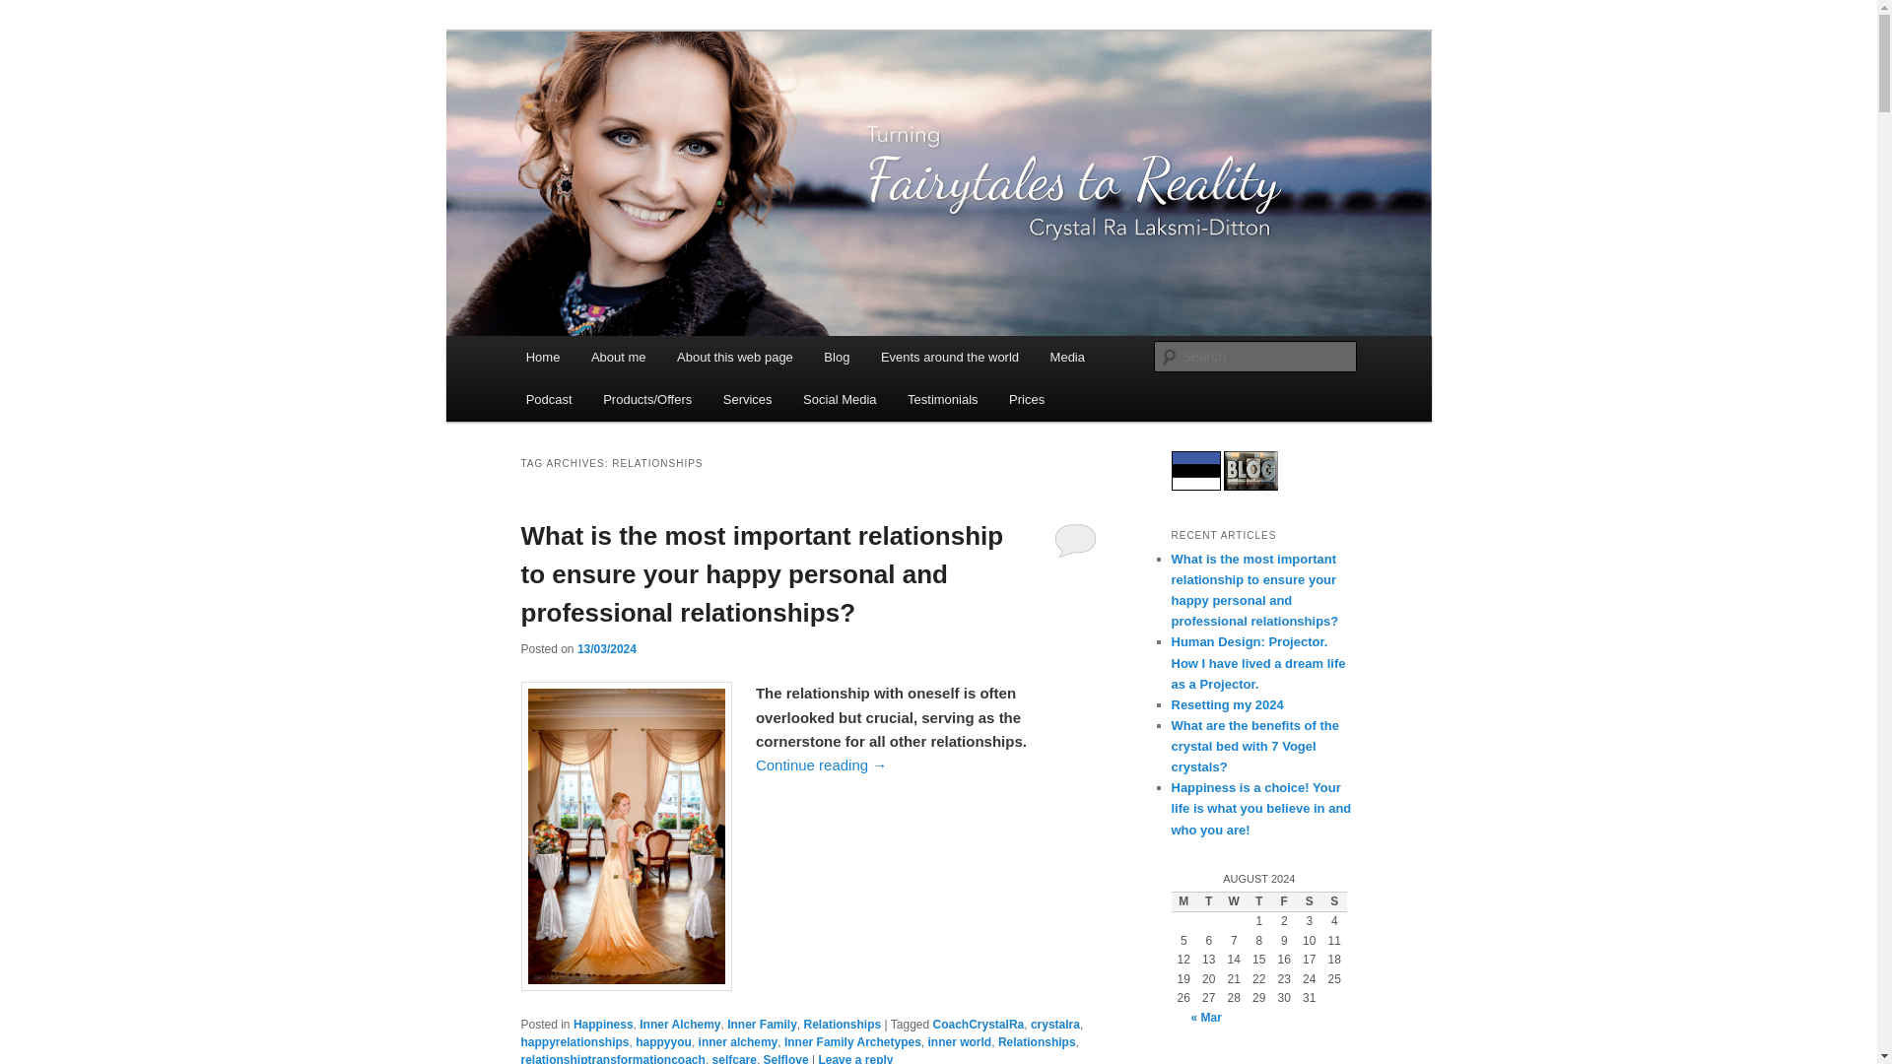 This screenshot has height=1064, width=1892. I want to click on Podcast, so click(548, 399).